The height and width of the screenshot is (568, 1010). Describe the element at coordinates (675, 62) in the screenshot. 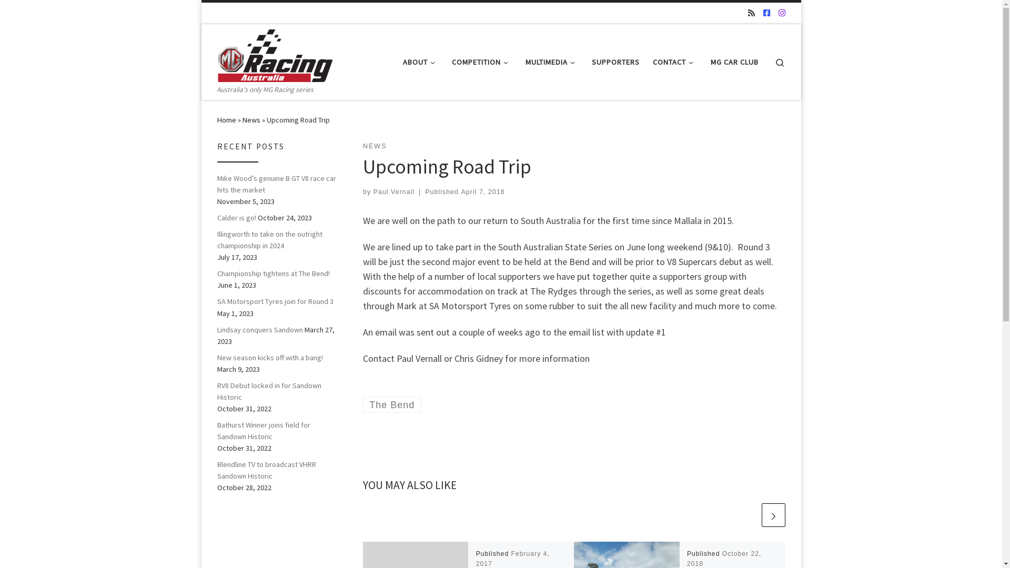

I see `CONTACT` at that location.